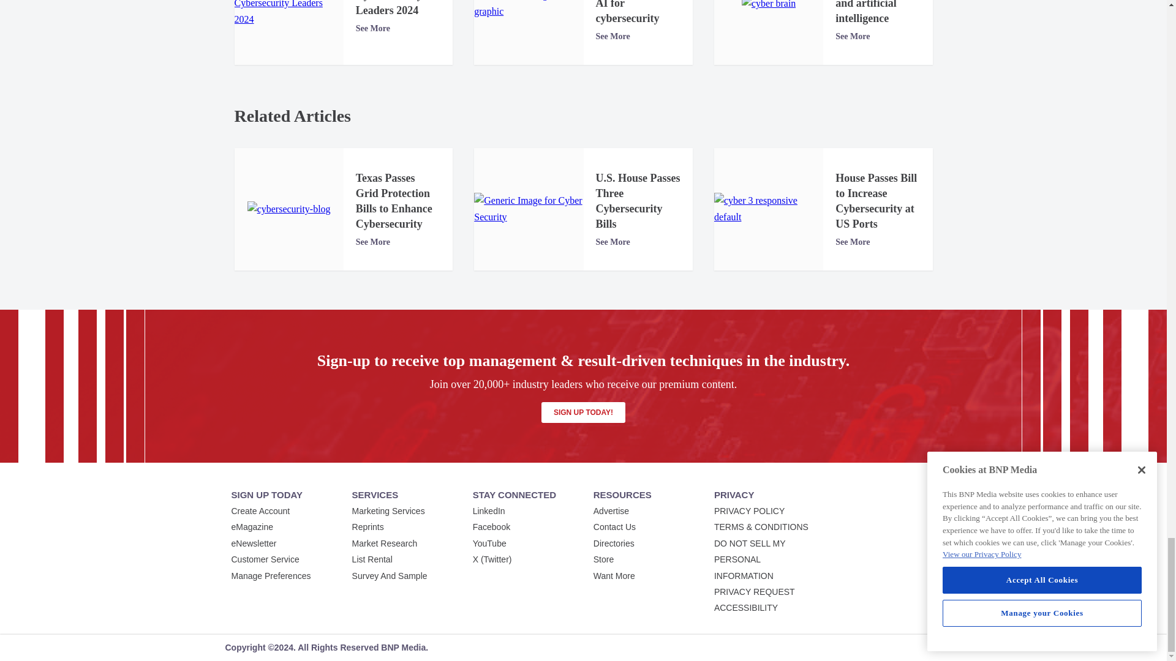  I want to click on Artificial Intelligence, so click(528, 10).